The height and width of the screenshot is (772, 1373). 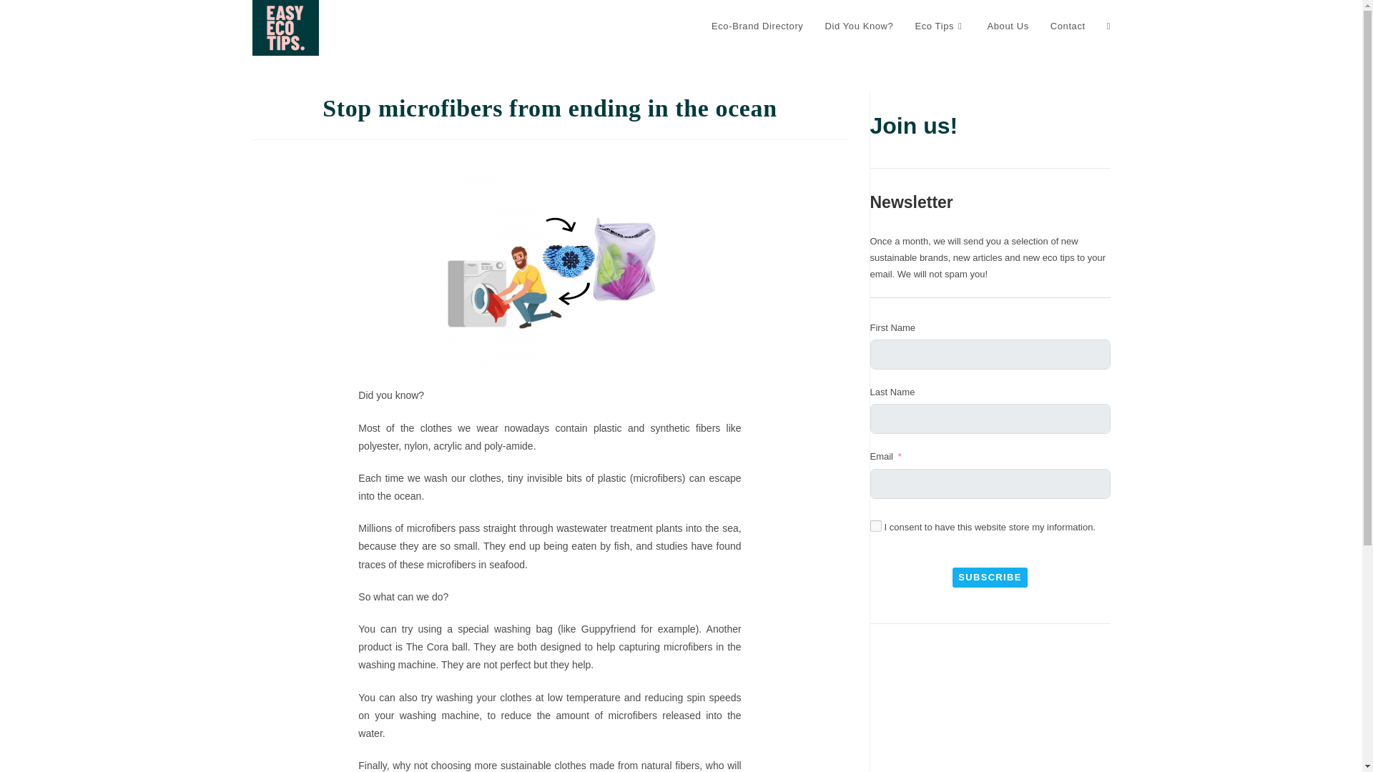 I want to click on on, so click(x=875, y=526).